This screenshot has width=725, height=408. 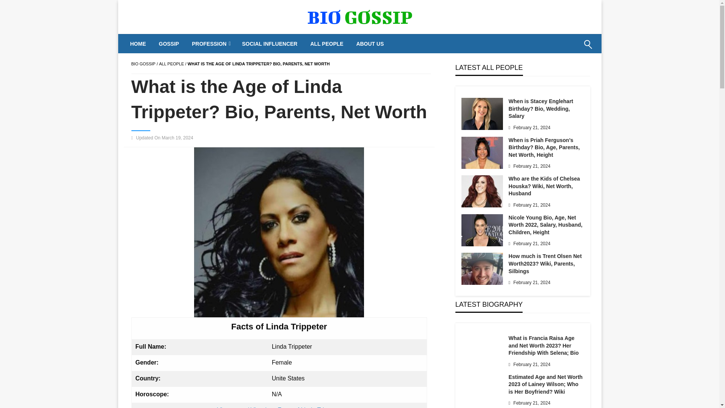 I want to click on ABOUT US, so click(x=369, y=44).